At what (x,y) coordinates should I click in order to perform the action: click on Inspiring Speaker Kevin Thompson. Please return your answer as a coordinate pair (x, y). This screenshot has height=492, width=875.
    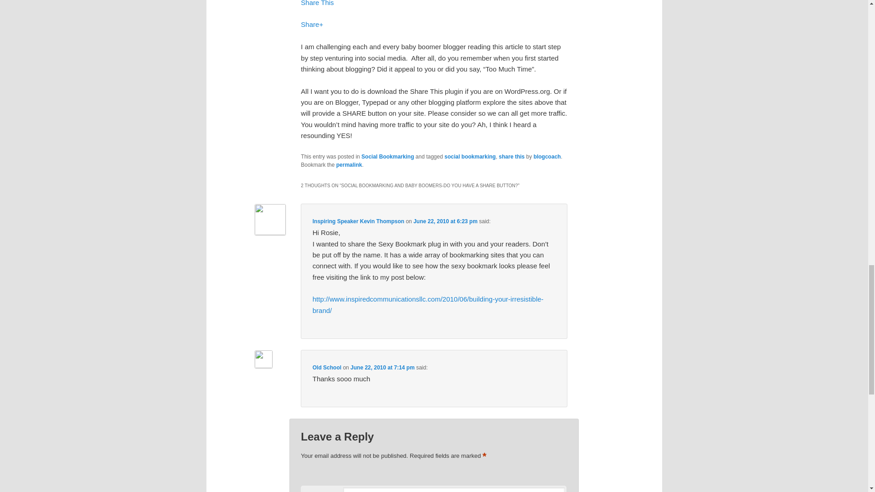
    Looking at the image, I should click on (358, 221).